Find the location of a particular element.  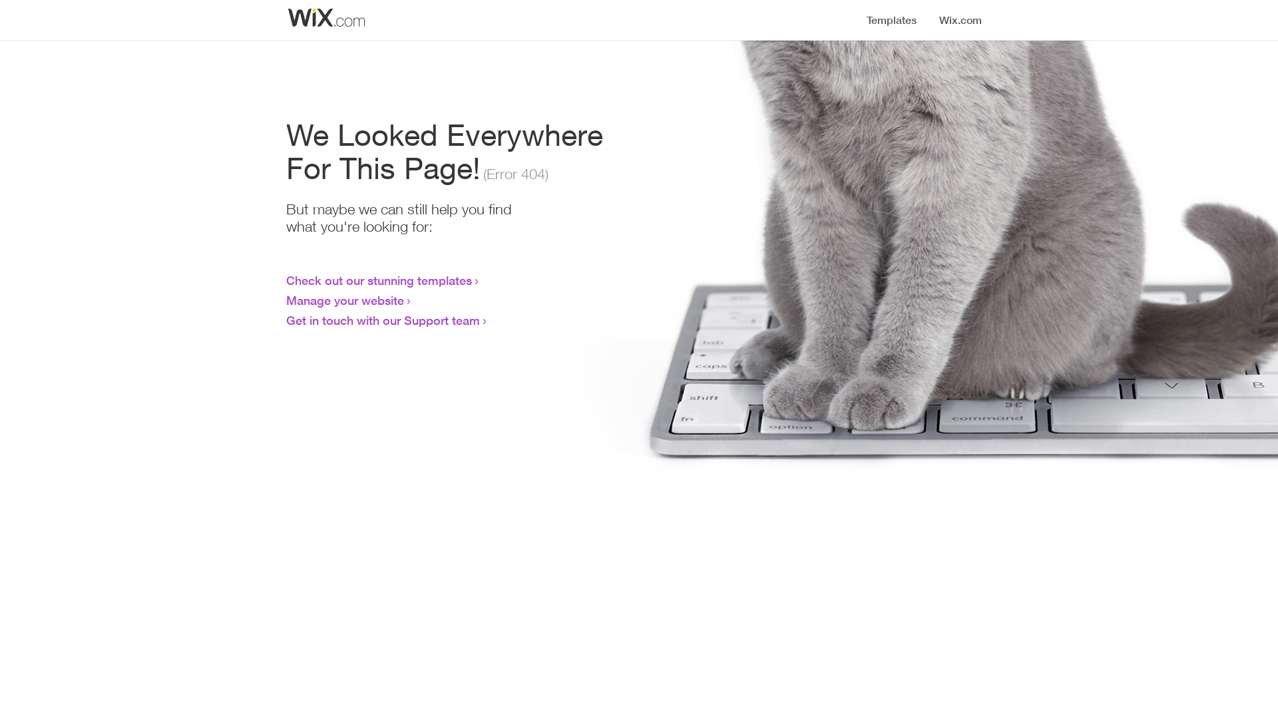

Manage your website is located at coordinates (345, 300).